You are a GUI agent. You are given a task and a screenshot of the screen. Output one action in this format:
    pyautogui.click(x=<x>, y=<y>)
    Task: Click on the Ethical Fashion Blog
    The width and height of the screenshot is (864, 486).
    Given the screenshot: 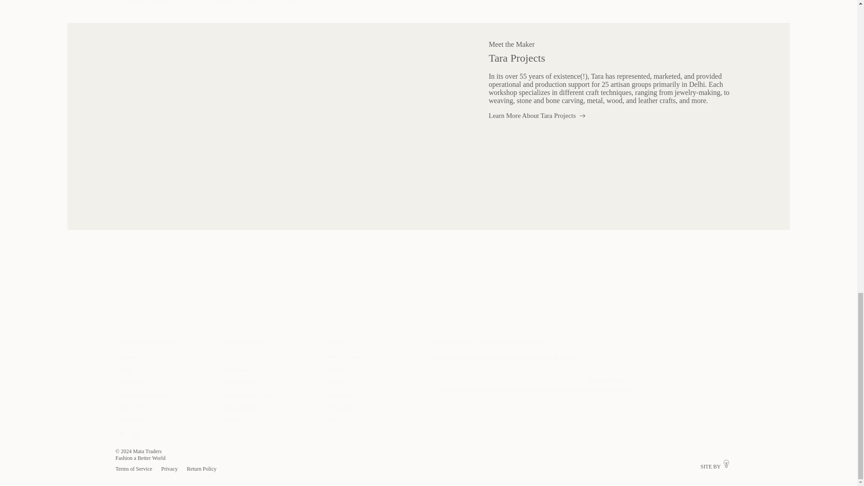 What is the action you would take?
    pyautogui.click(x=247, y=395)
    